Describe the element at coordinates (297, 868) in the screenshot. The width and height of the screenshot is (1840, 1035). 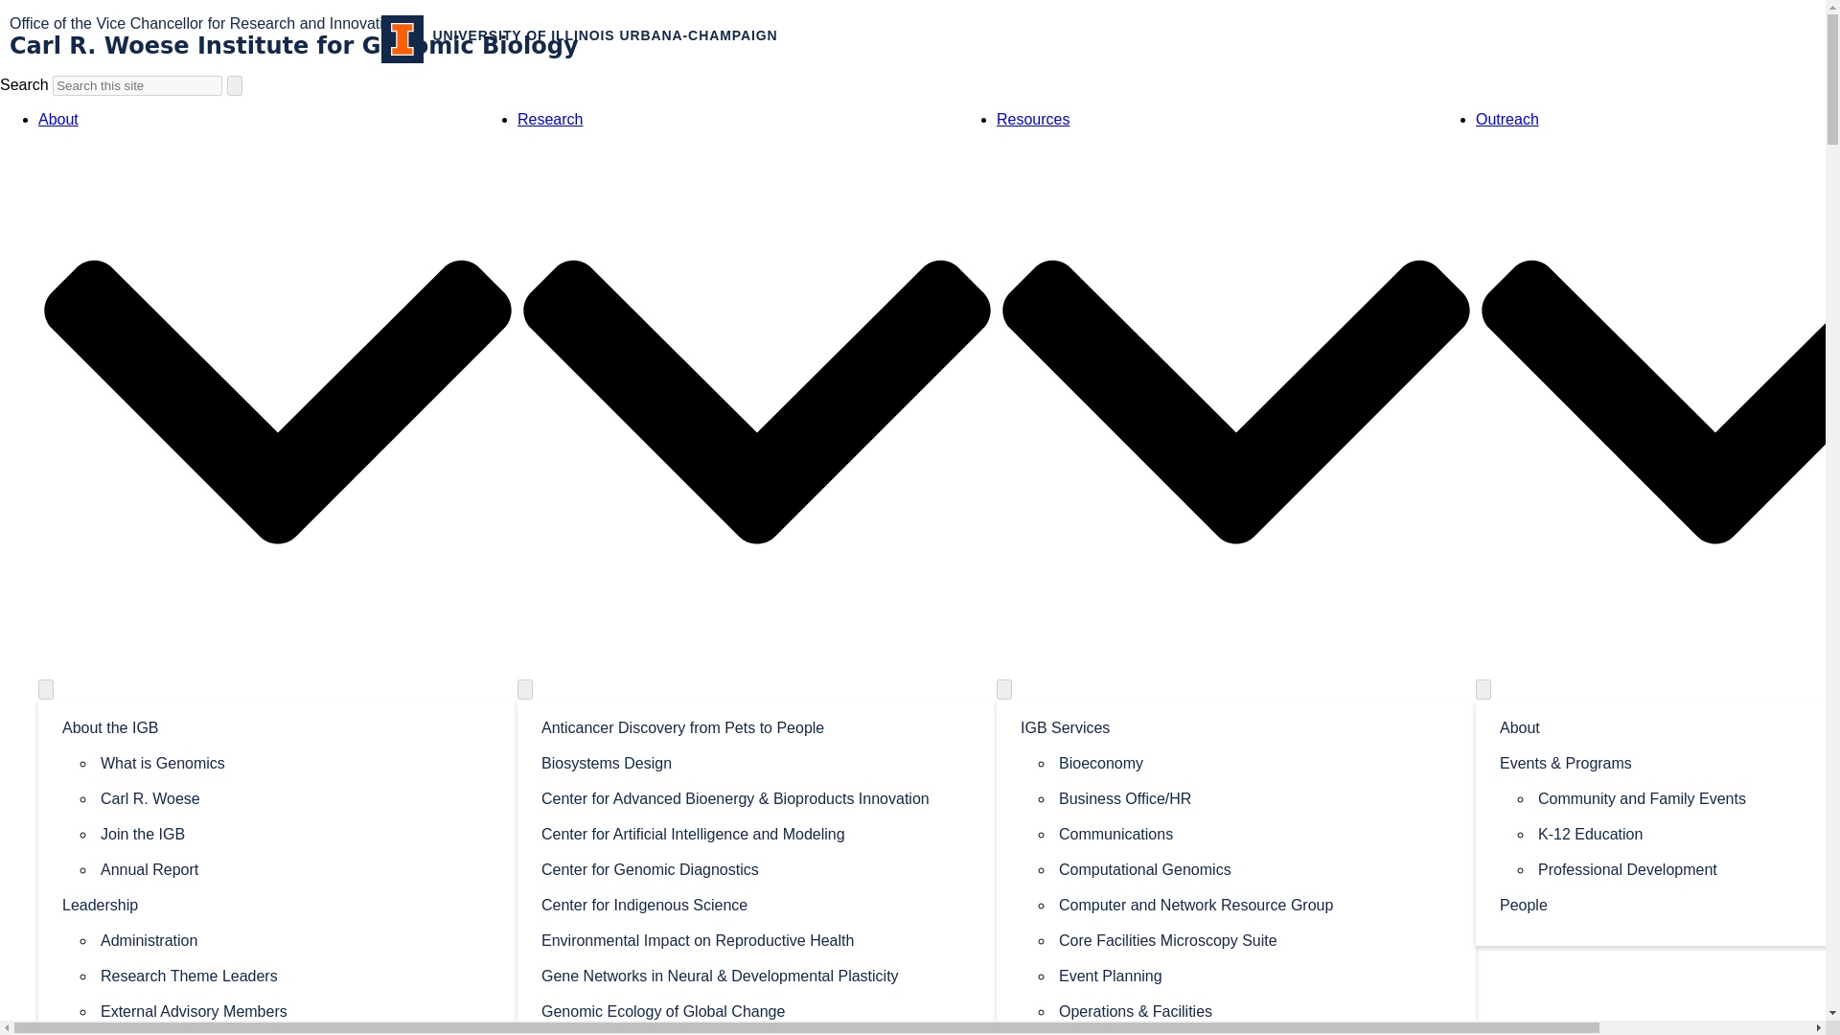
I see `Annual Report` at that location.